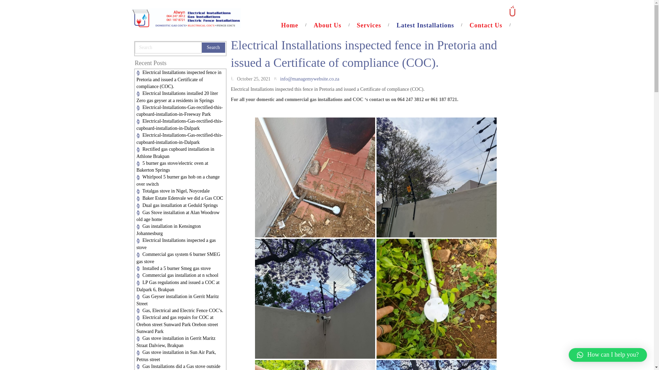  What do you see at coordinates (178, 216) in the screenshot?
I see `Gas Stove installation at Alan Woodrow old age home` at bounding box center [178, 216].